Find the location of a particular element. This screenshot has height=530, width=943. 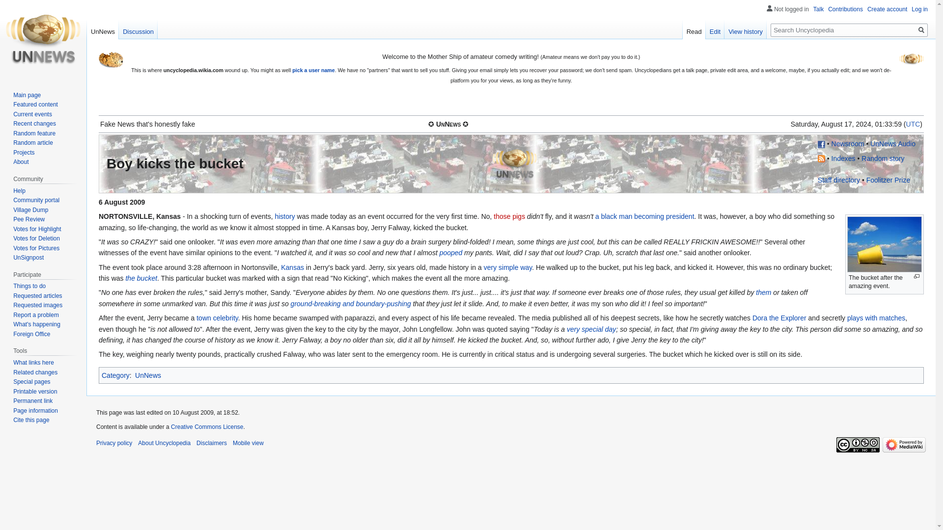

Talk is located at coordinates (818, 9).